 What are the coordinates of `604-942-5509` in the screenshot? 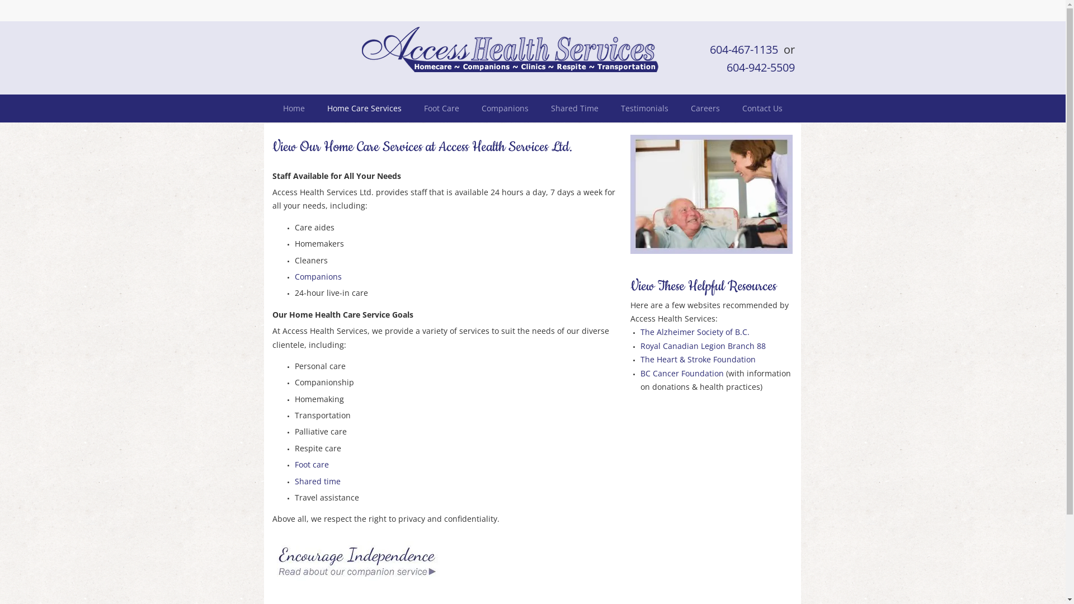 It's located at (760, 68).